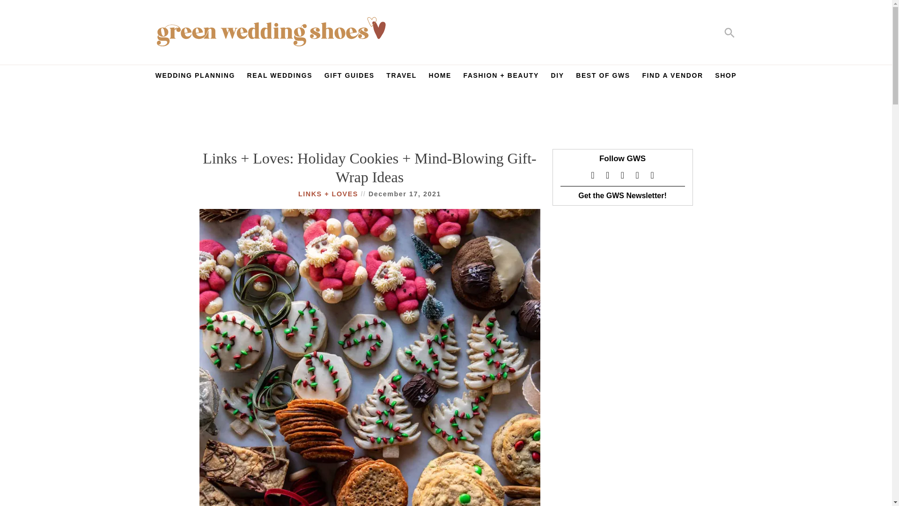 The width and height of the screenshot is (899, 506). Describe the element at coordinates (195, 78) in the screenshot. I see `WEDDING PLANNING` at that location.